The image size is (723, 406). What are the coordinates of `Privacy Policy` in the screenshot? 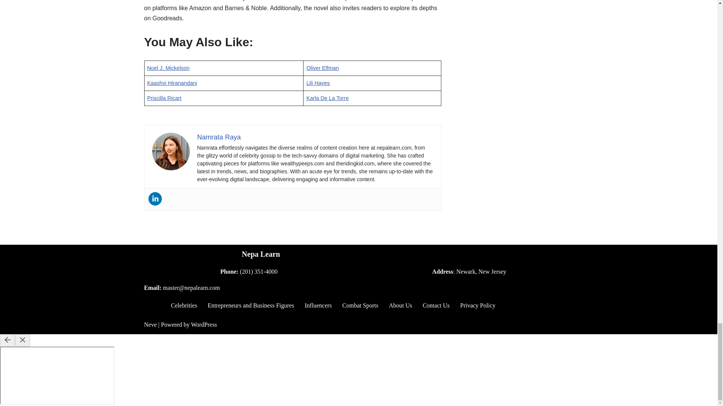 It's located at (477, 305).